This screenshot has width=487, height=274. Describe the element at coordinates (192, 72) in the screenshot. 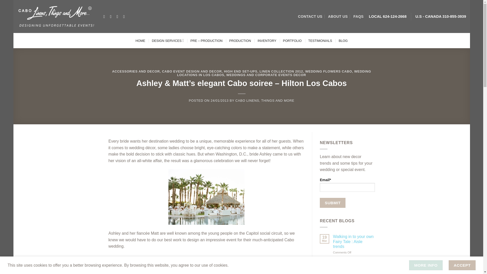

I see `CABO EVENT DESIGN AND DECOR` at that location.